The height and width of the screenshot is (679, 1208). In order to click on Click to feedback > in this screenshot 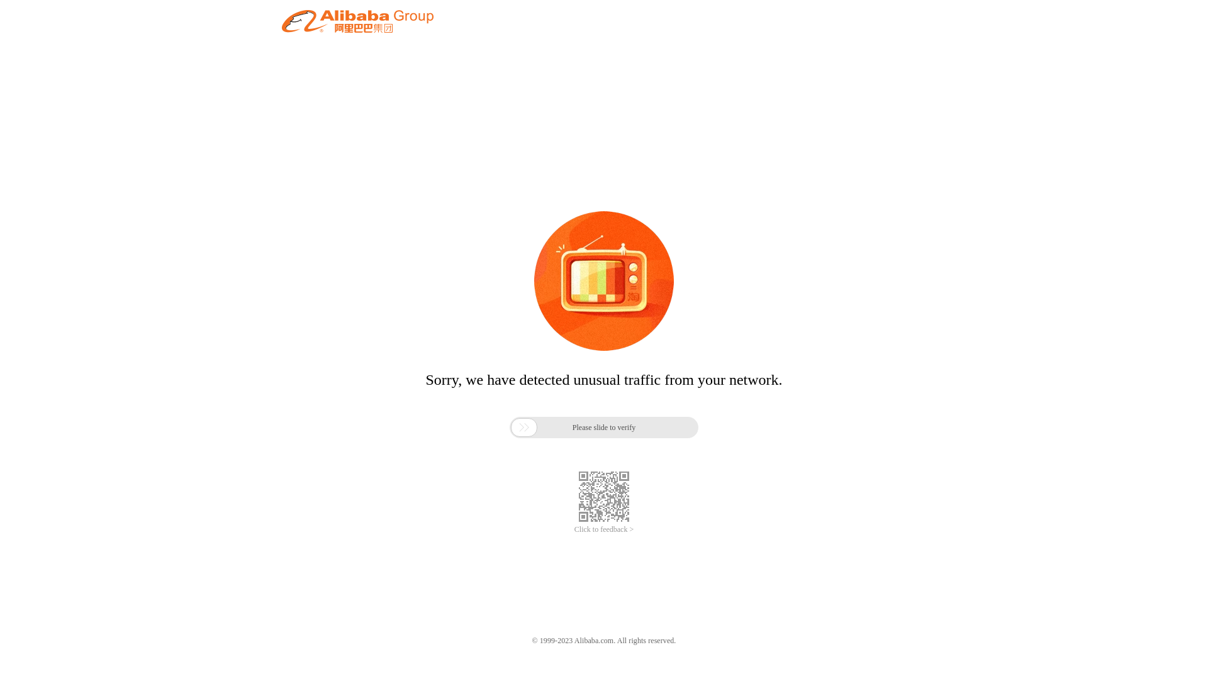, I will do `click(604, 529)`.